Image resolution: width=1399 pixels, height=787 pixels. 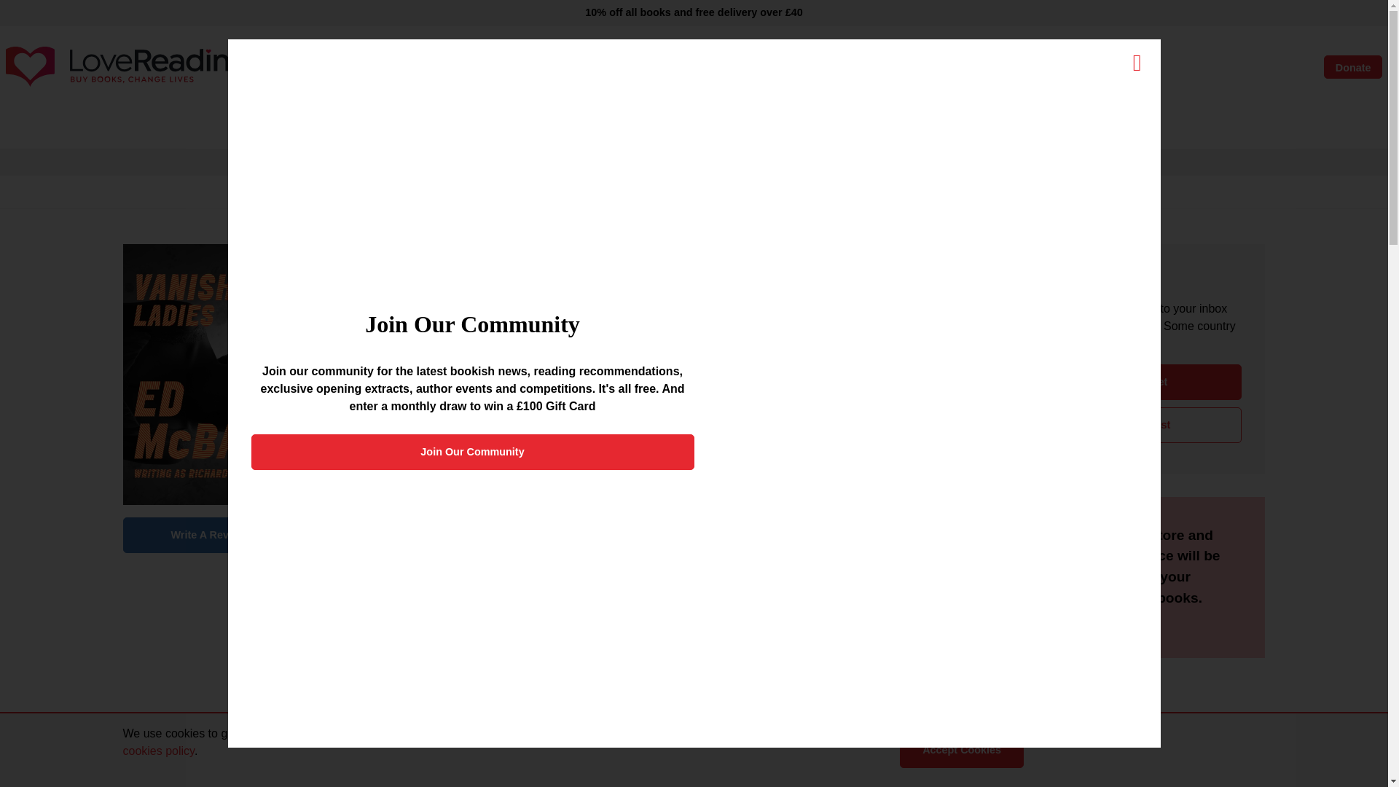 What do you see at coordinates (1228, 67) in the screenshot?
I see `Heart` at bounding box center [1228, 67].